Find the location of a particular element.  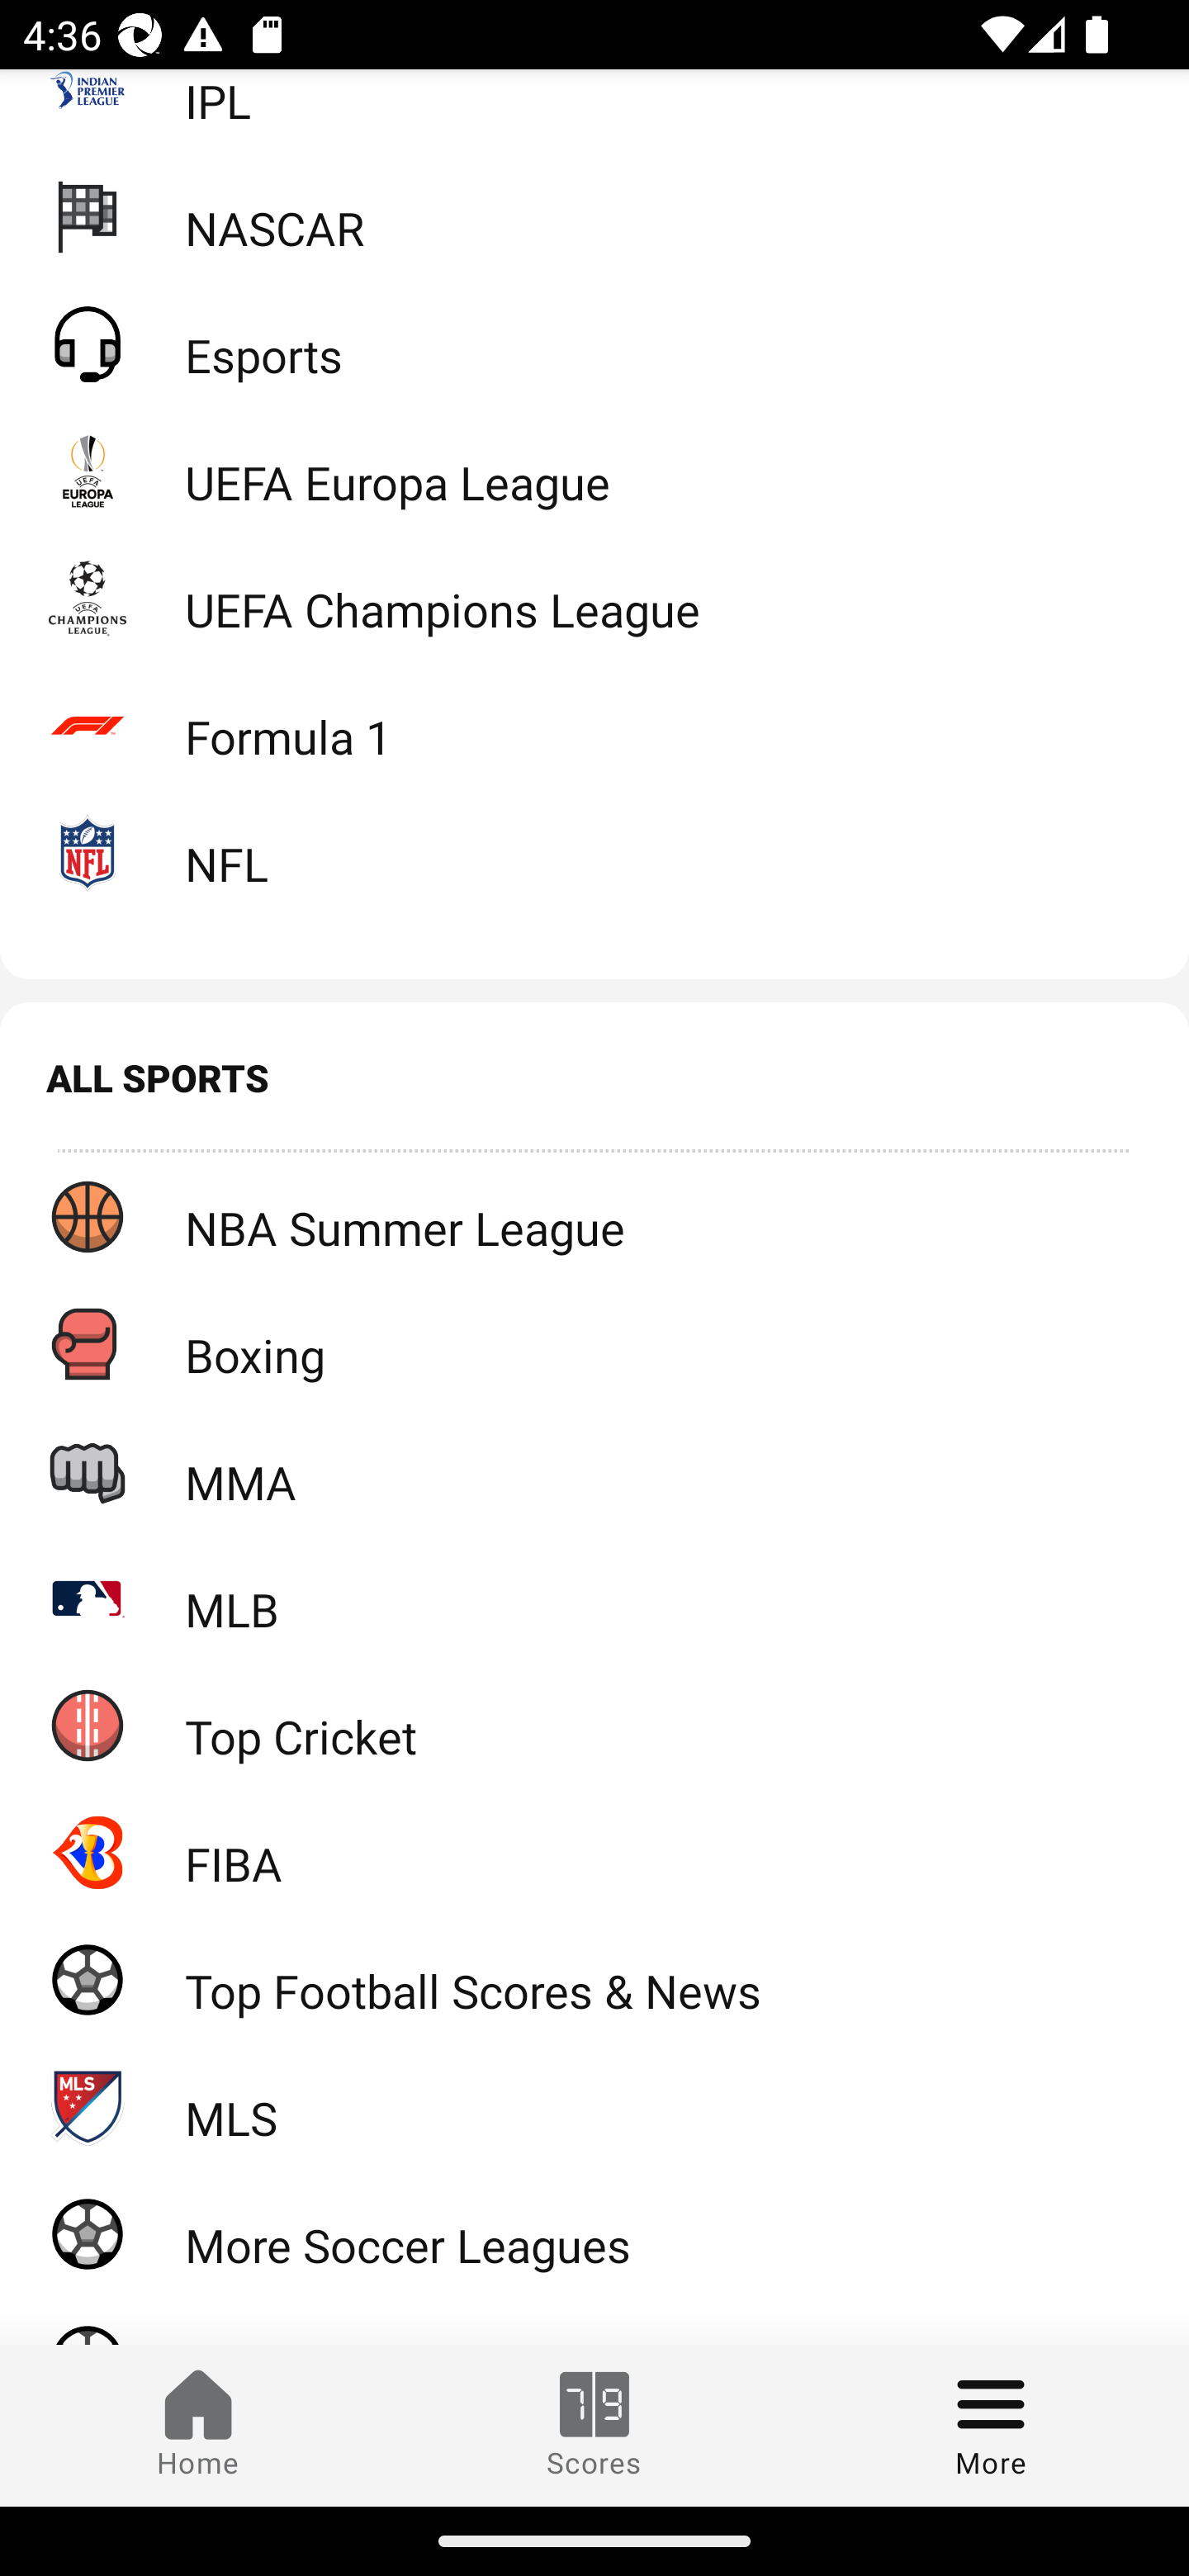

NASCAR is located at coordinates (594, 216).